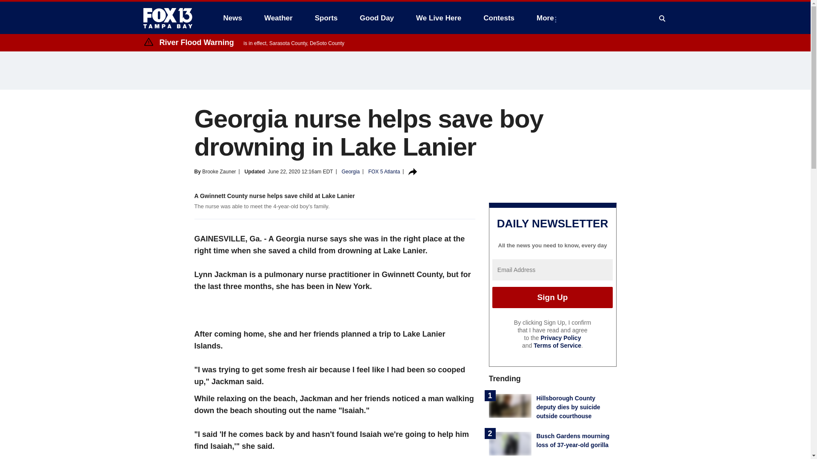 Image resolution: width=817 pixels, height=459 pixels. What do you see at coordinates (438, 18) in the screenshot?
I see `We Live Here` at bounding box center [438, 18].